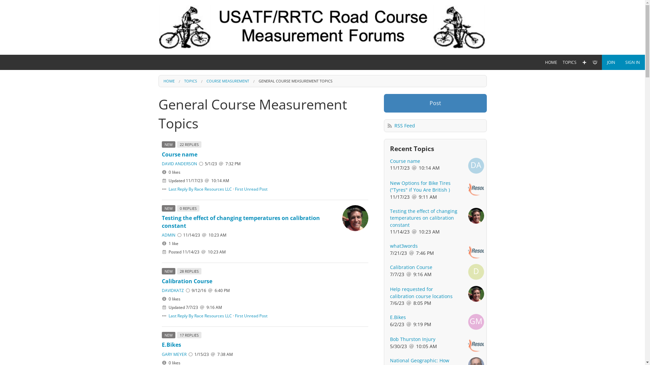  What do you see at coordinates (569, 183) in the screenshot?
I see `BULLETIN BOARD ADMINISTRATION` at bounding box center [569, 183].